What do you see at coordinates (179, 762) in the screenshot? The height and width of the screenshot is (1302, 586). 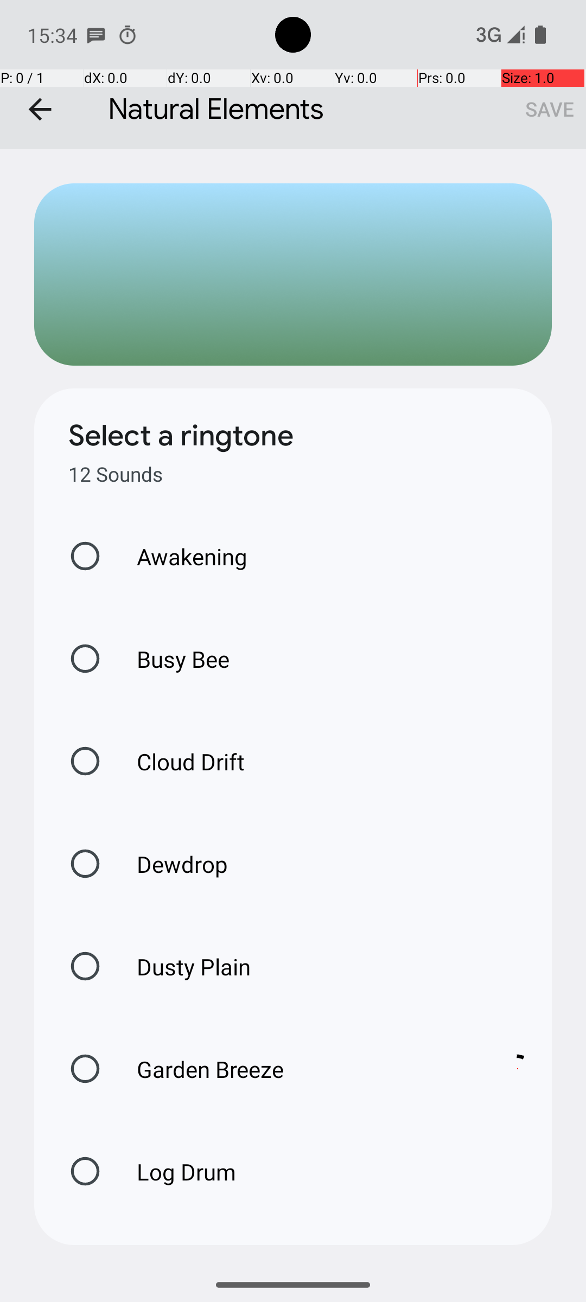 I see `Cloud Drift` at bounding box center [179, 762].